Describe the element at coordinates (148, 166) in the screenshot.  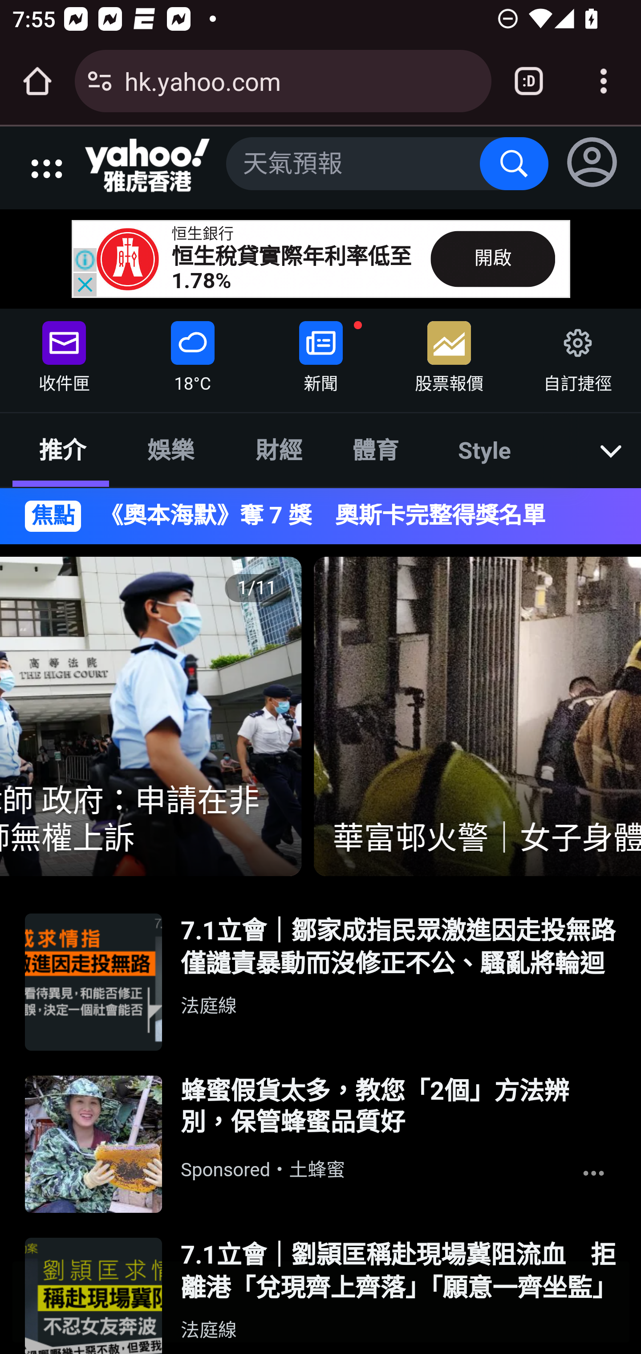
I see `Yahoo 行動版 Yahoo 行動版 Yahoo 行動版` at that location.